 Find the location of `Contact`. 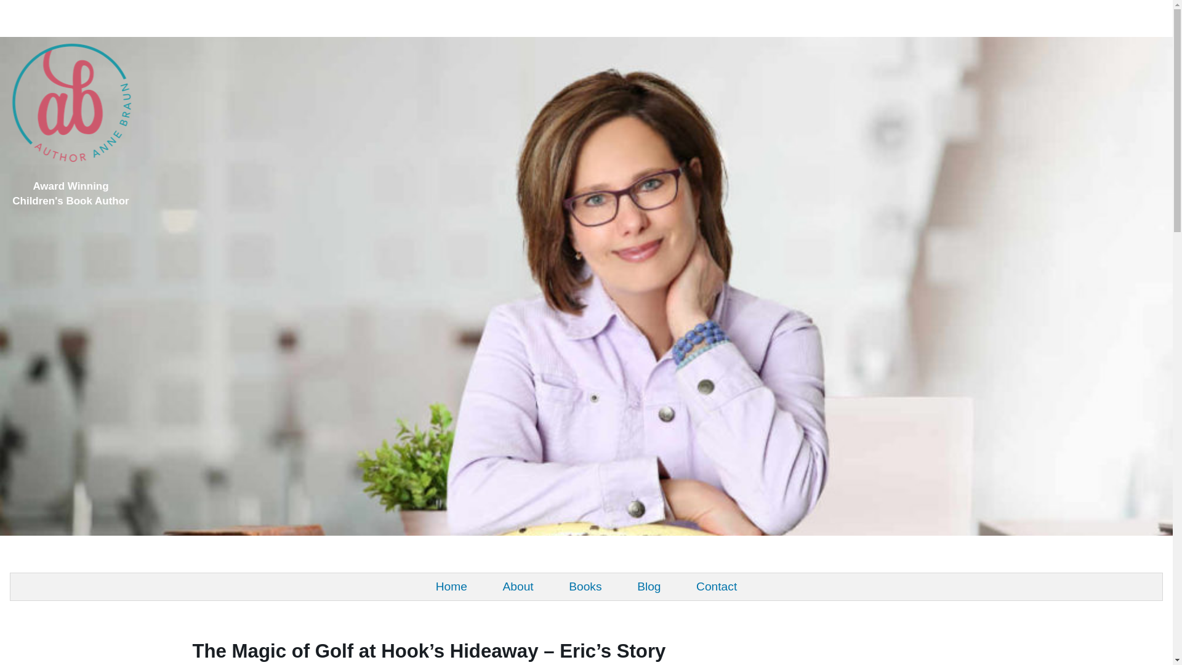

Contact is located at coordinates (717, 587).